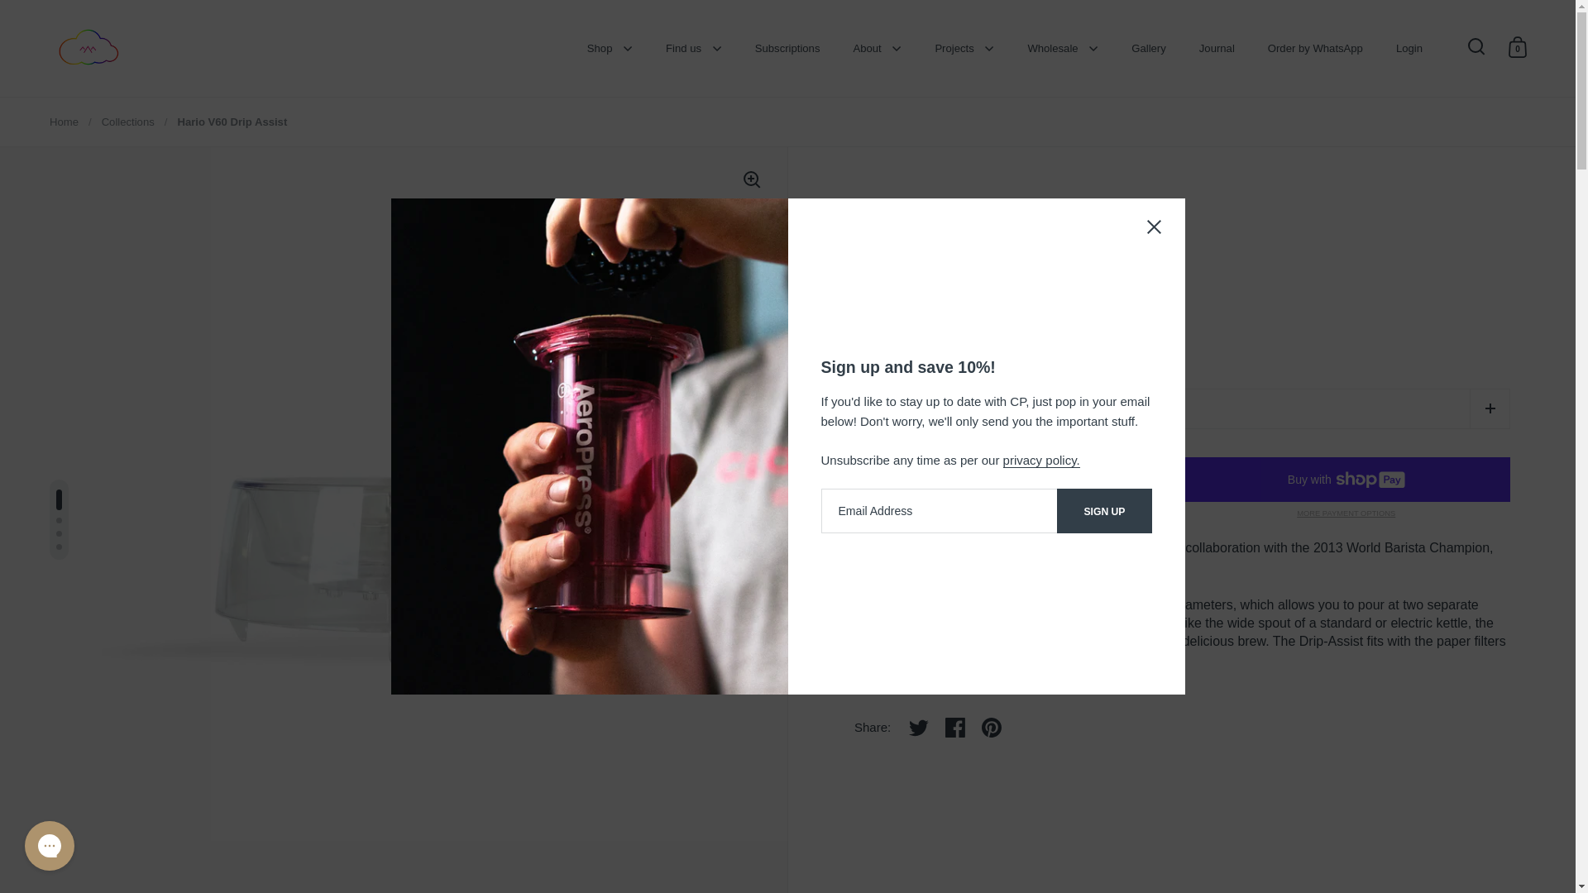  What do you see at coordinates (1517, 46) in the screenshot?
I see `Open cart` at bounding box center [1517, 46].